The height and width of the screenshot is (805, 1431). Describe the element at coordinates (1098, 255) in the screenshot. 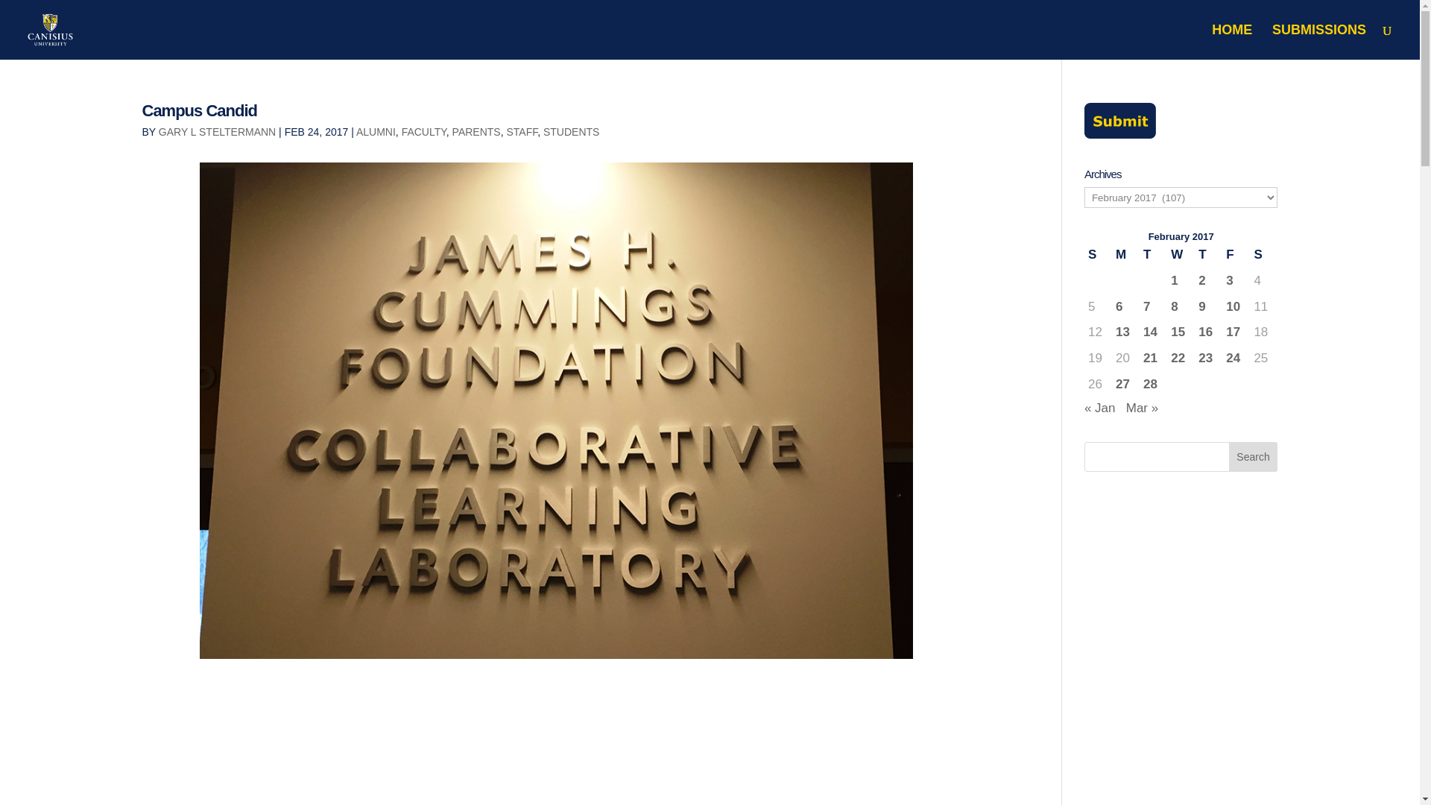

I see `Sunday` at that location.